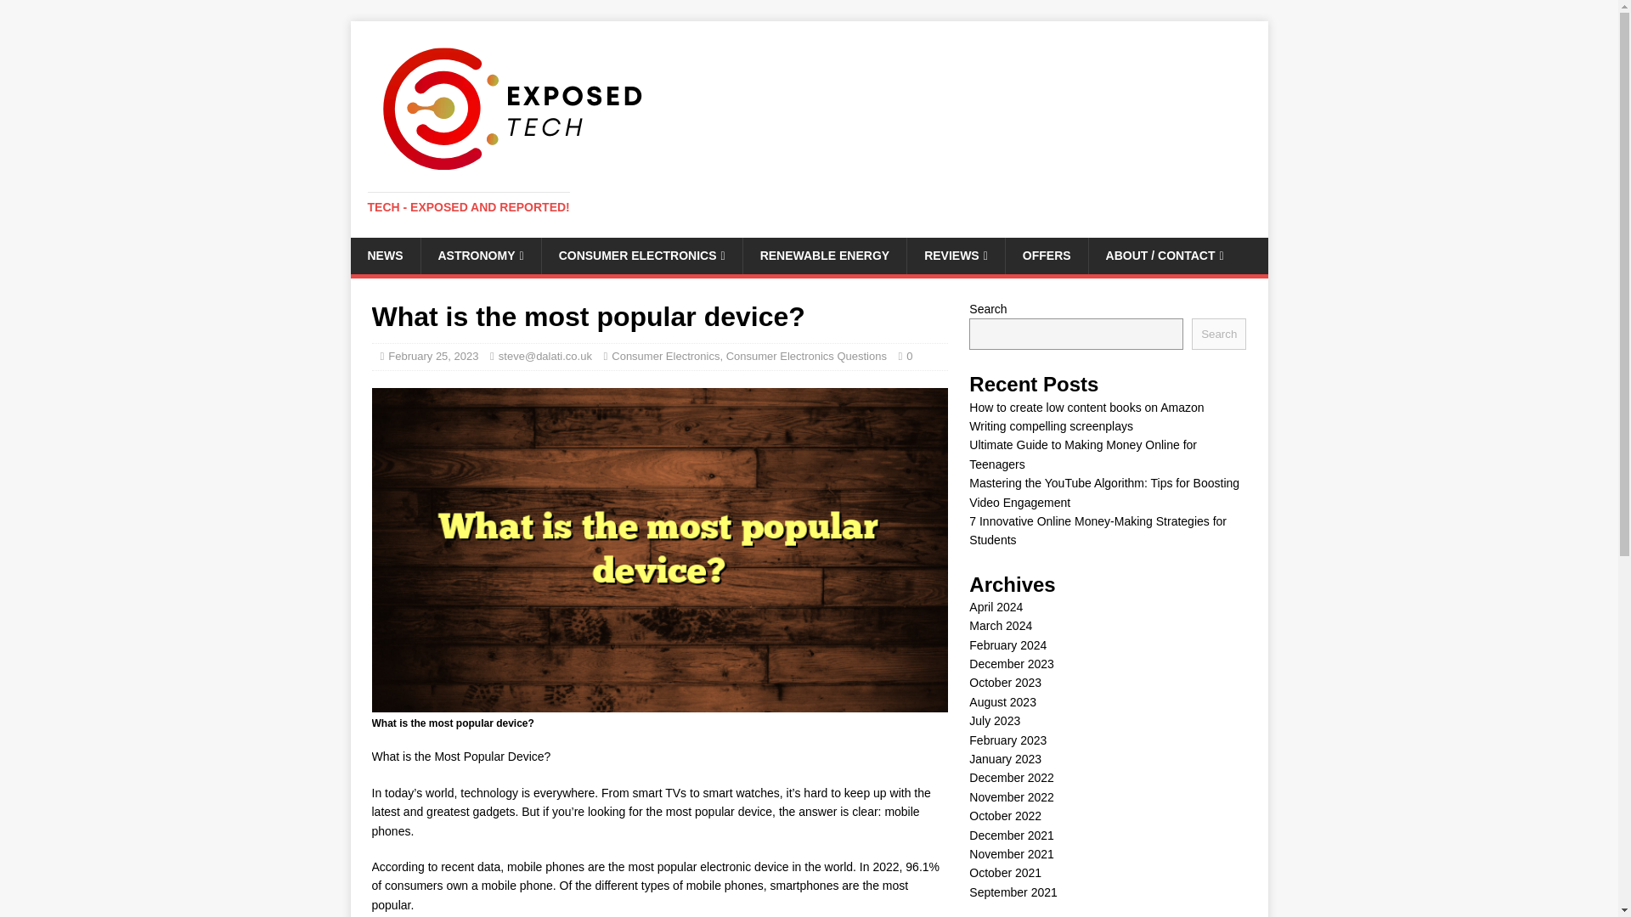  I want to click on Consumer Electronics, so click(665, 355).